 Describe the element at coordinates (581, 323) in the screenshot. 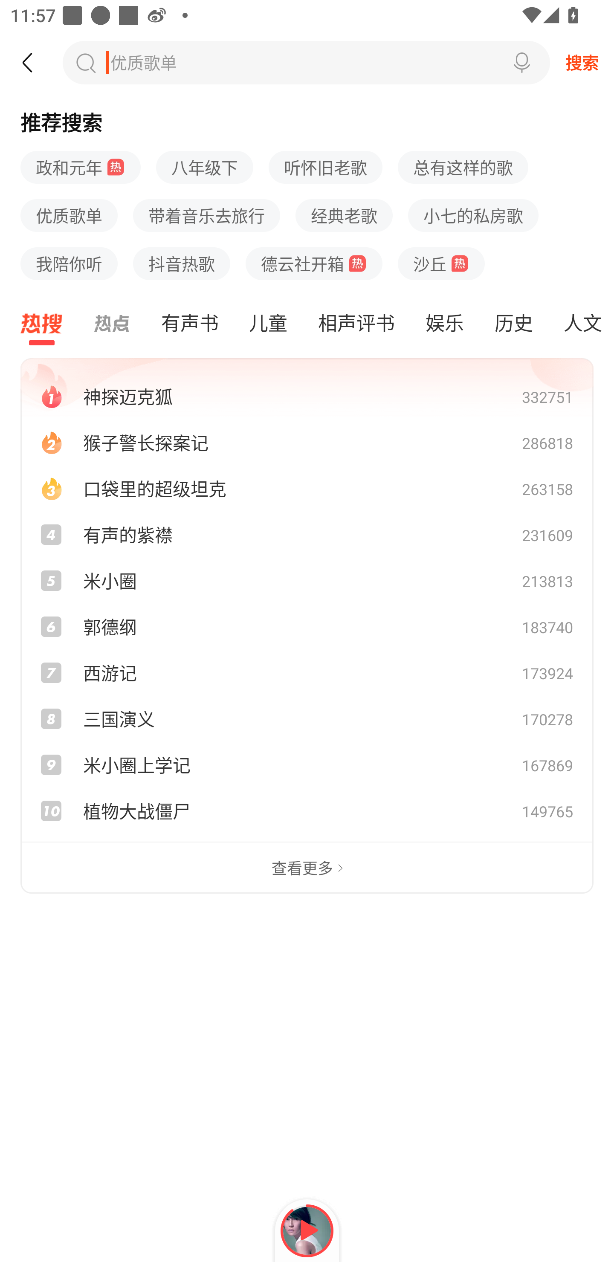

I see `人文` at that location.